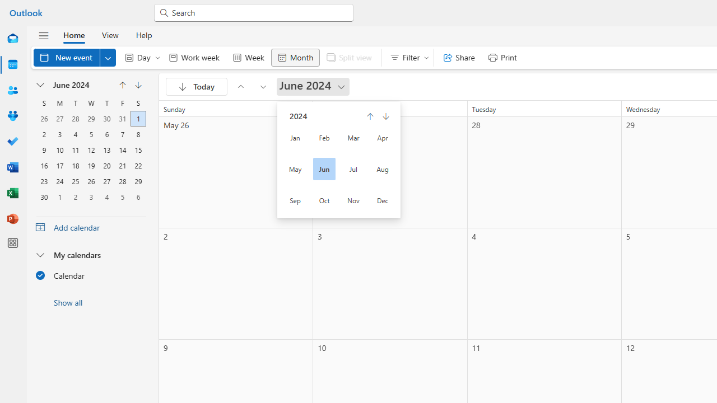 The height and width of the screenshot is (403, 717). I want to click on 10, June, 2024, so click(60, 149).